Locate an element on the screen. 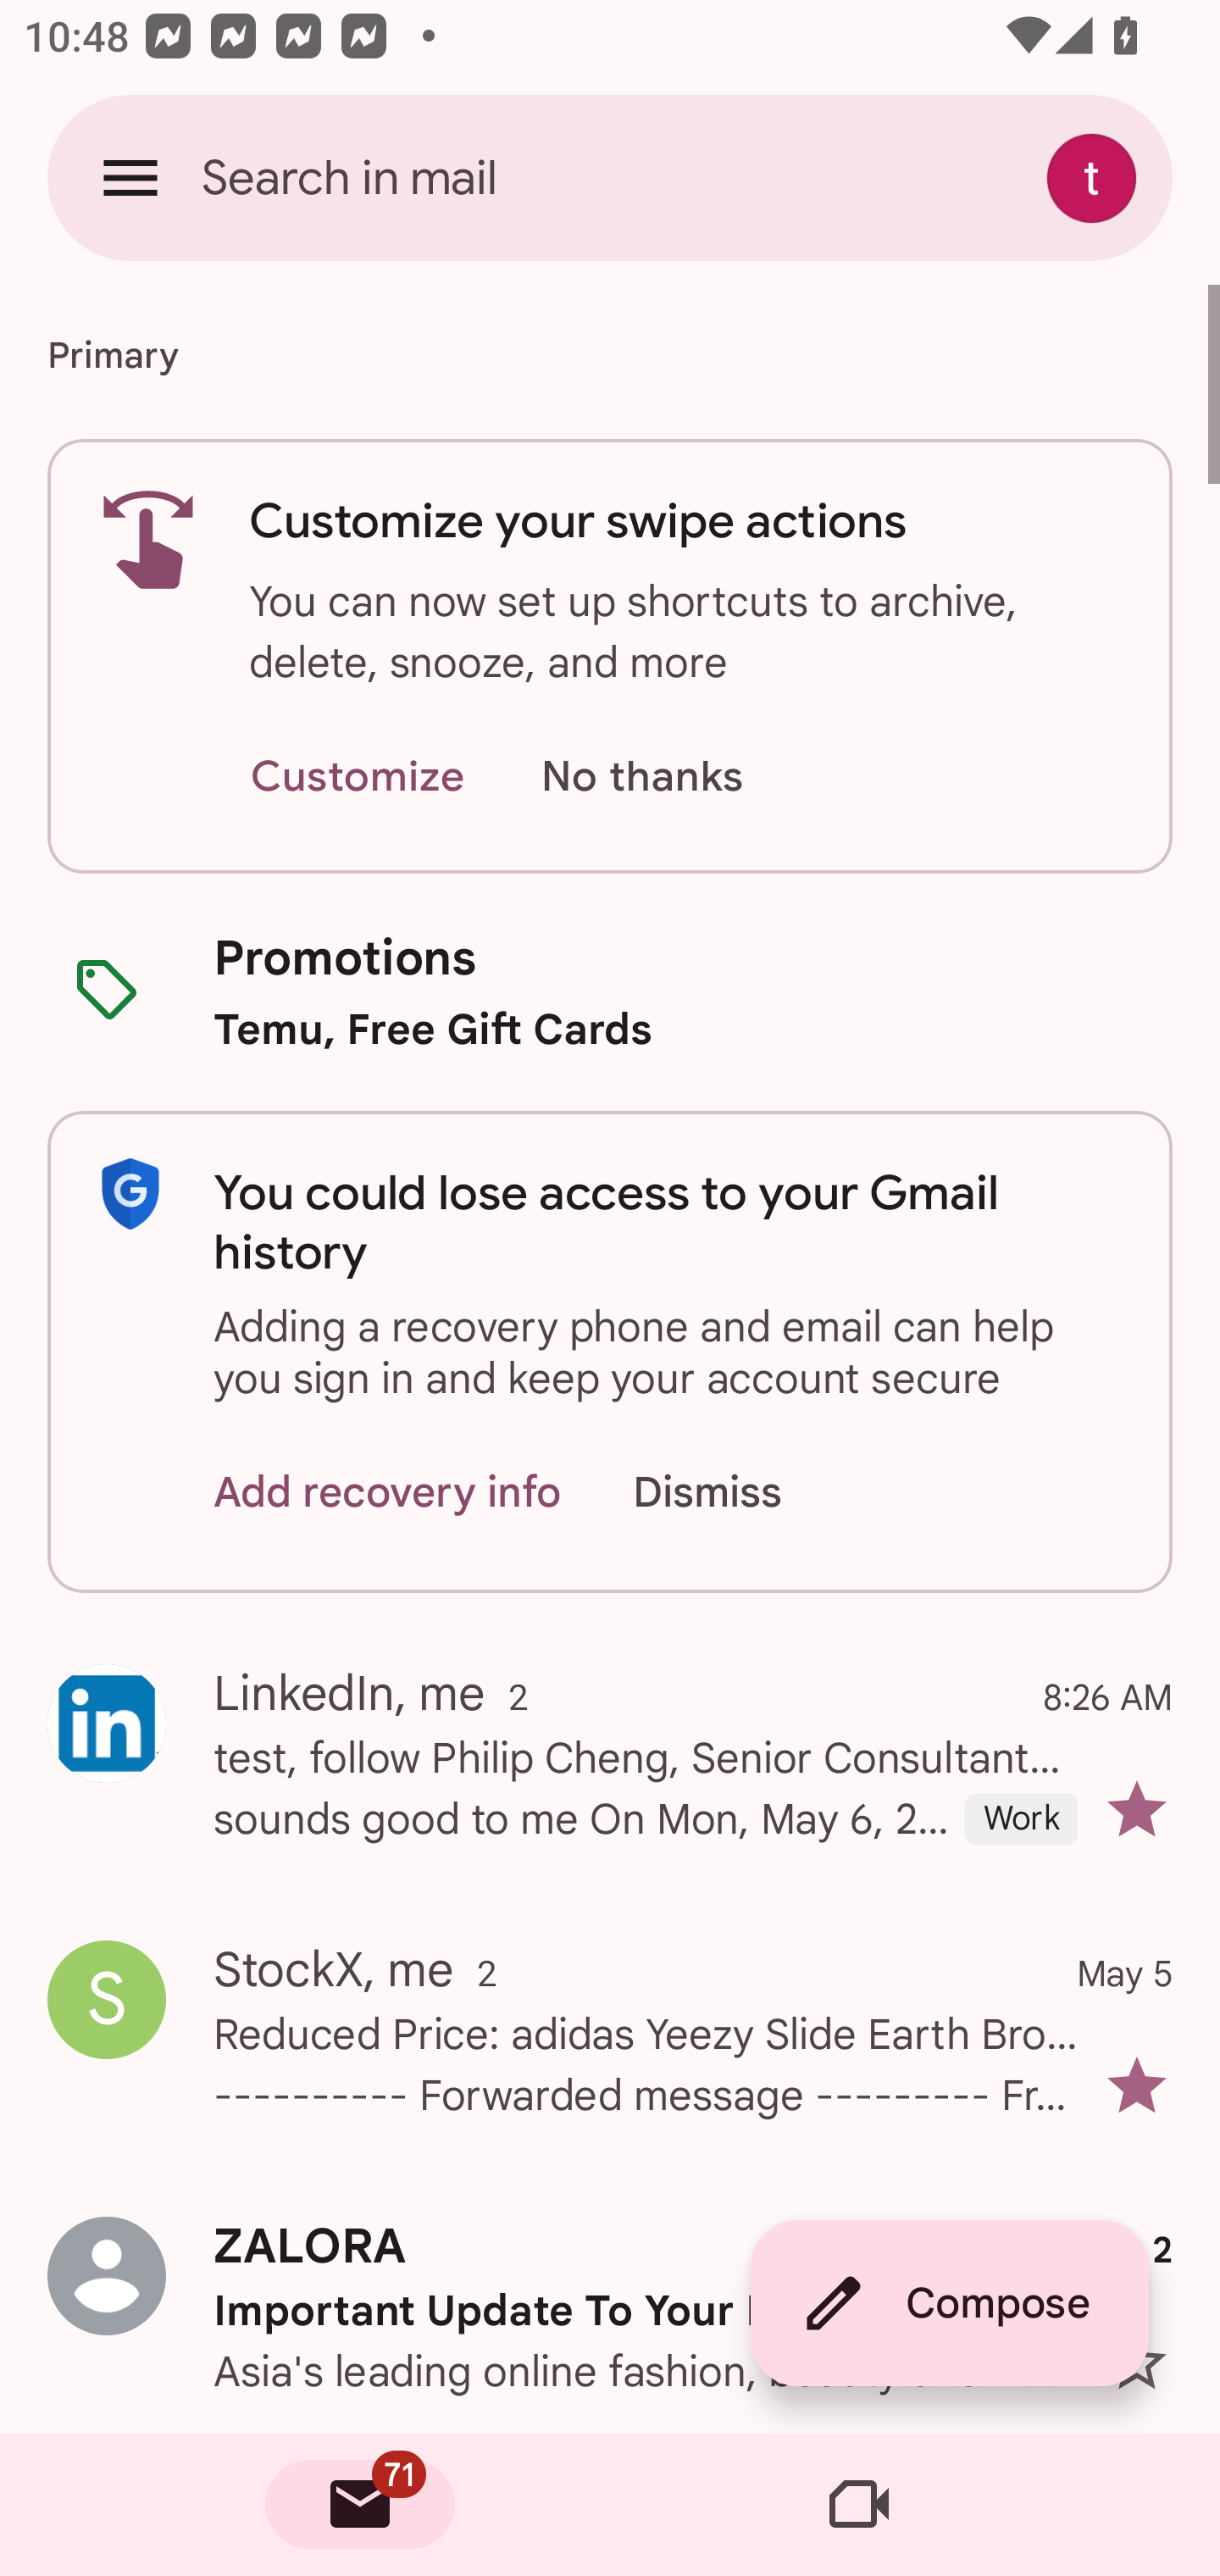 The height and width of the screenshot is (2576, 1220). Compose is located at coordinates (949, 2303).